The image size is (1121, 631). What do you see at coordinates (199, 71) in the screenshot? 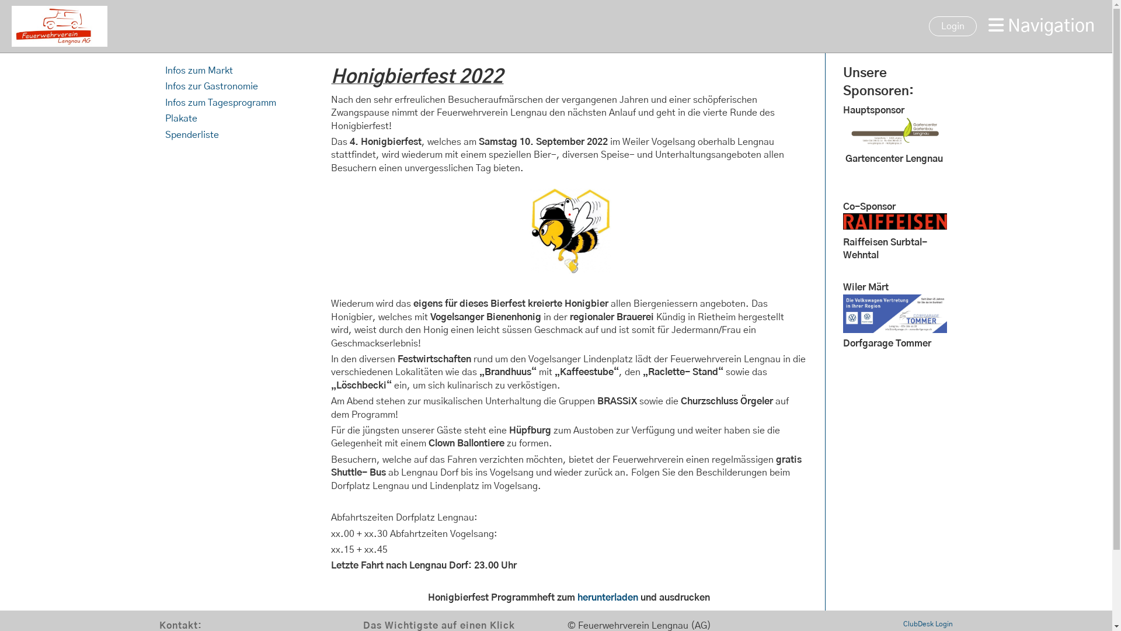
I see `Infos zum Markt` at bounding box center [199, 71].